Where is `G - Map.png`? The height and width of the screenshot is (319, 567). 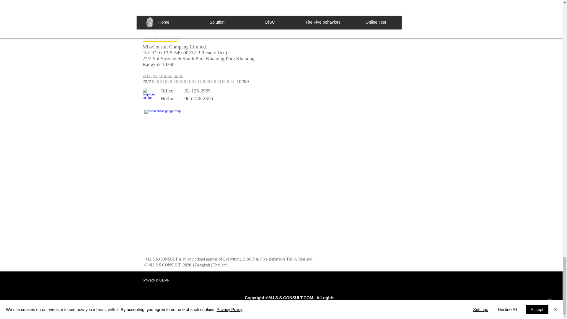
G - Map.png is located at coordinates (172, 117).